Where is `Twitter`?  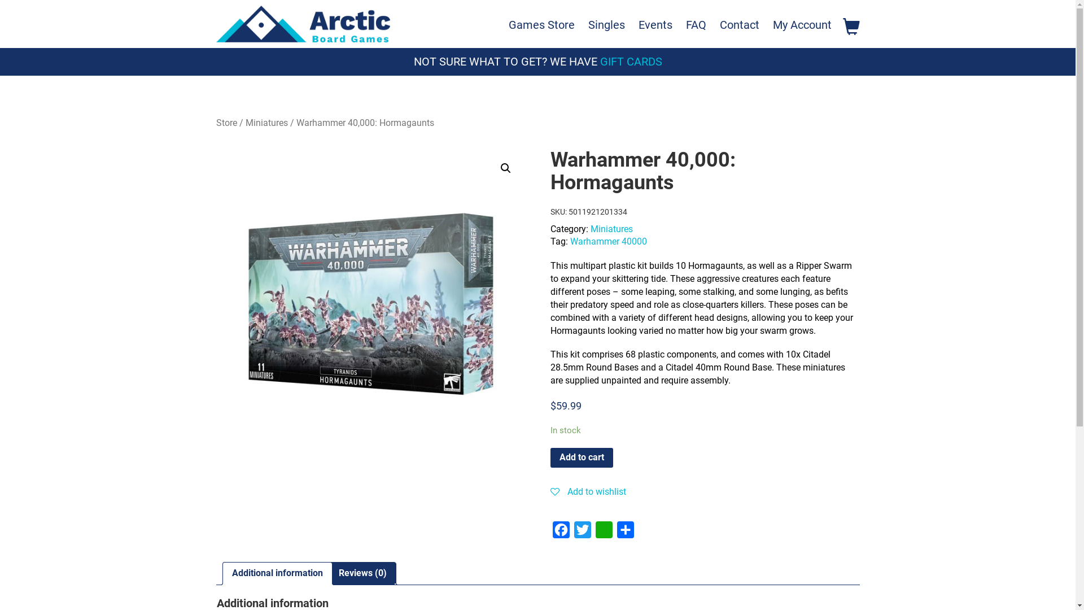
Twitter is located at coordinates (583, 533).